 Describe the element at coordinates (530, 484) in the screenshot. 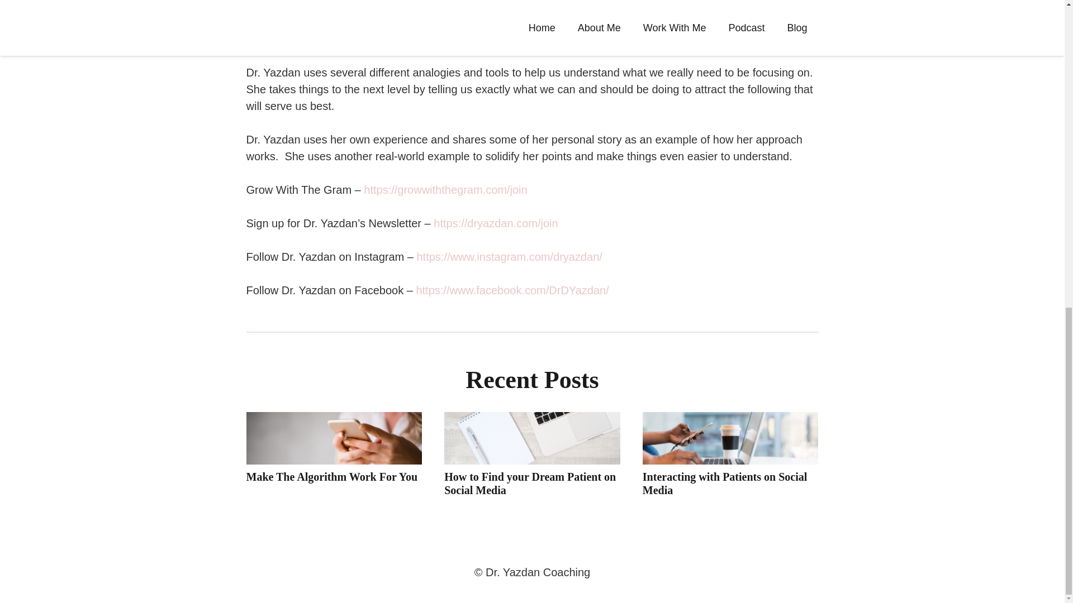

I see `How to Find your Dream Patient on Social Media` at that location.